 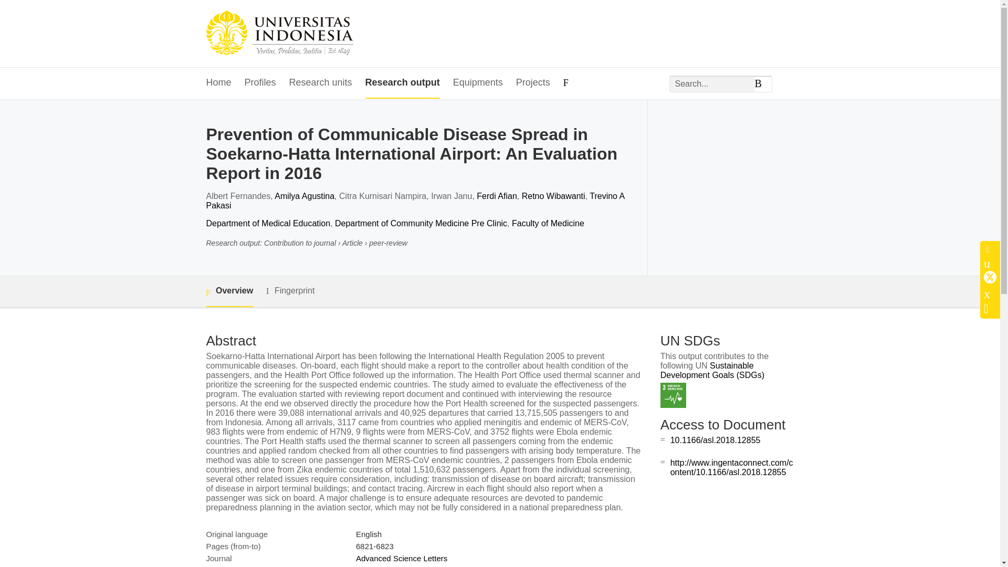 What do you see at coordinates (497, 196) in the screenshot?
I see `Ferdi Afian` at bounding box center [497, 196].